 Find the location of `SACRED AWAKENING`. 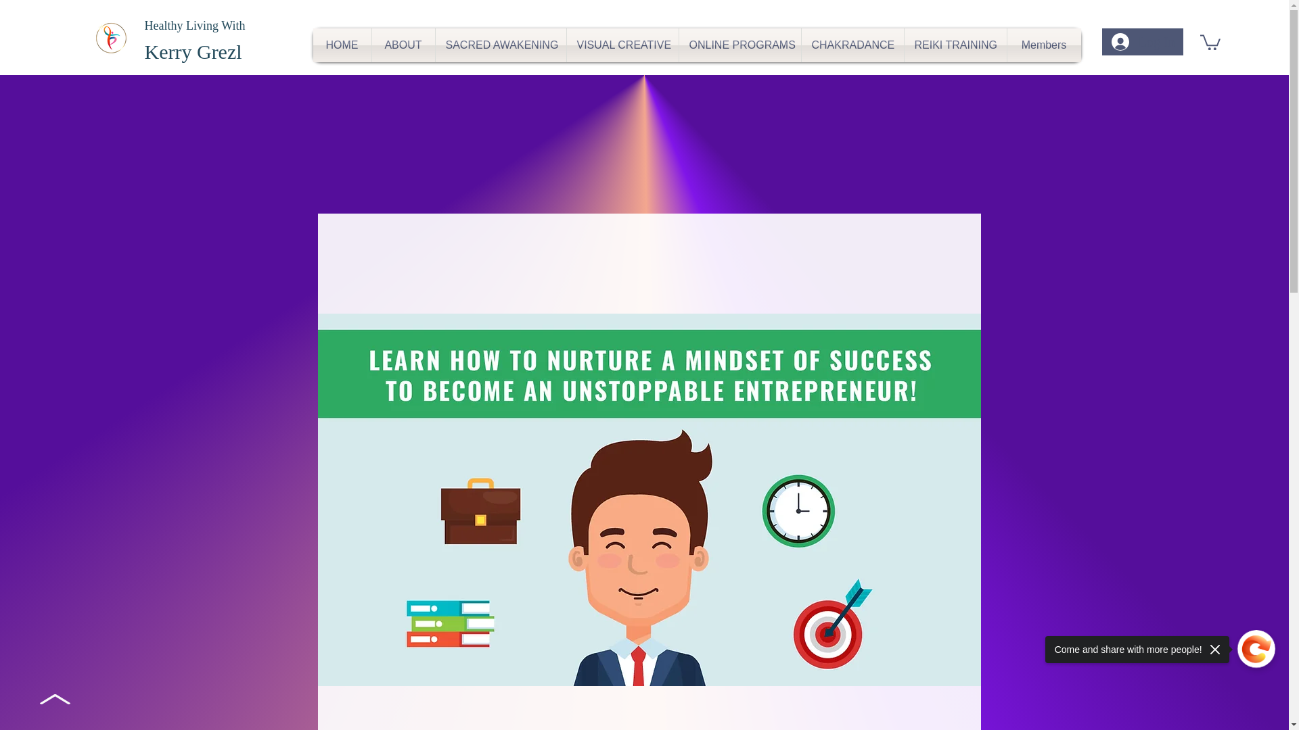

SACRED AWAKENING is located at coordinates (501, 45).